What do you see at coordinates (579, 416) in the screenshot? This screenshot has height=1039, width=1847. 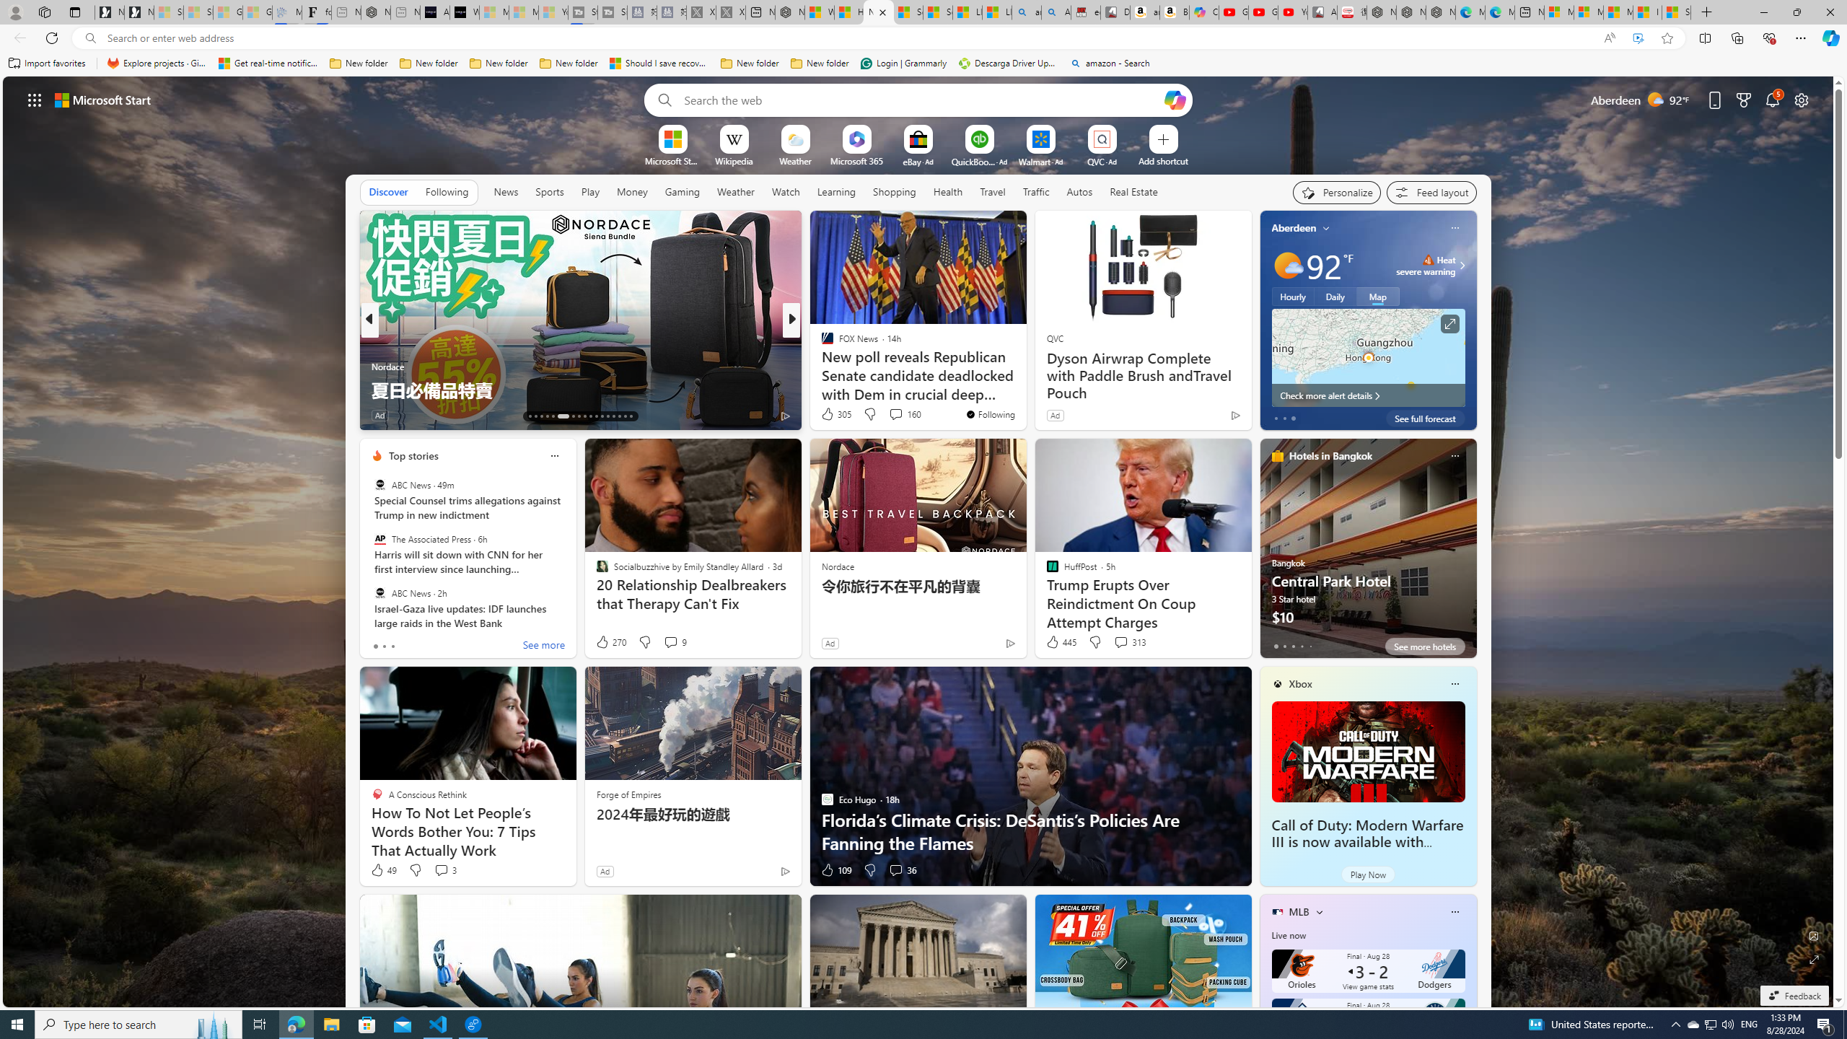 I see `AutomationID: tab-20` at bounding box center [579, 416].